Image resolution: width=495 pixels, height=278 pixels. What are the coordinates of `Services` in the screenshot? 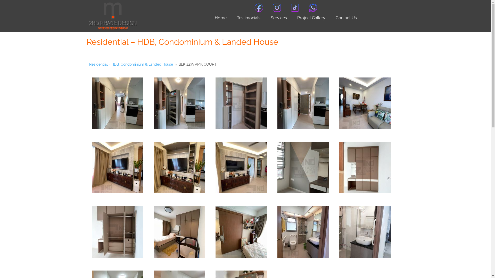 It's located at (279, 18).